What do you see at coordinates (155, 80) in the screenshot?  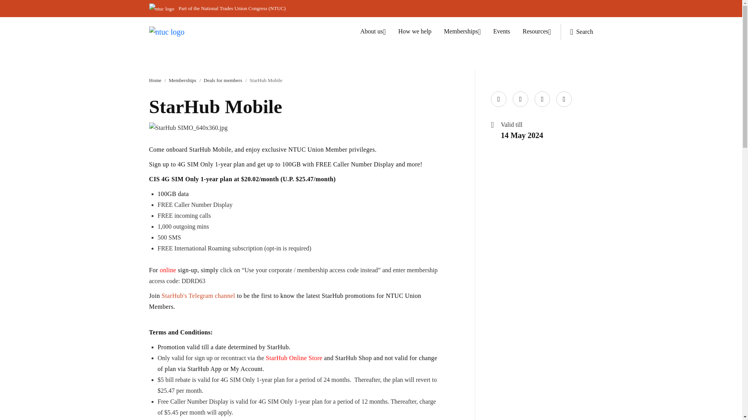 I see `Home` at bounding box center [155, 80].